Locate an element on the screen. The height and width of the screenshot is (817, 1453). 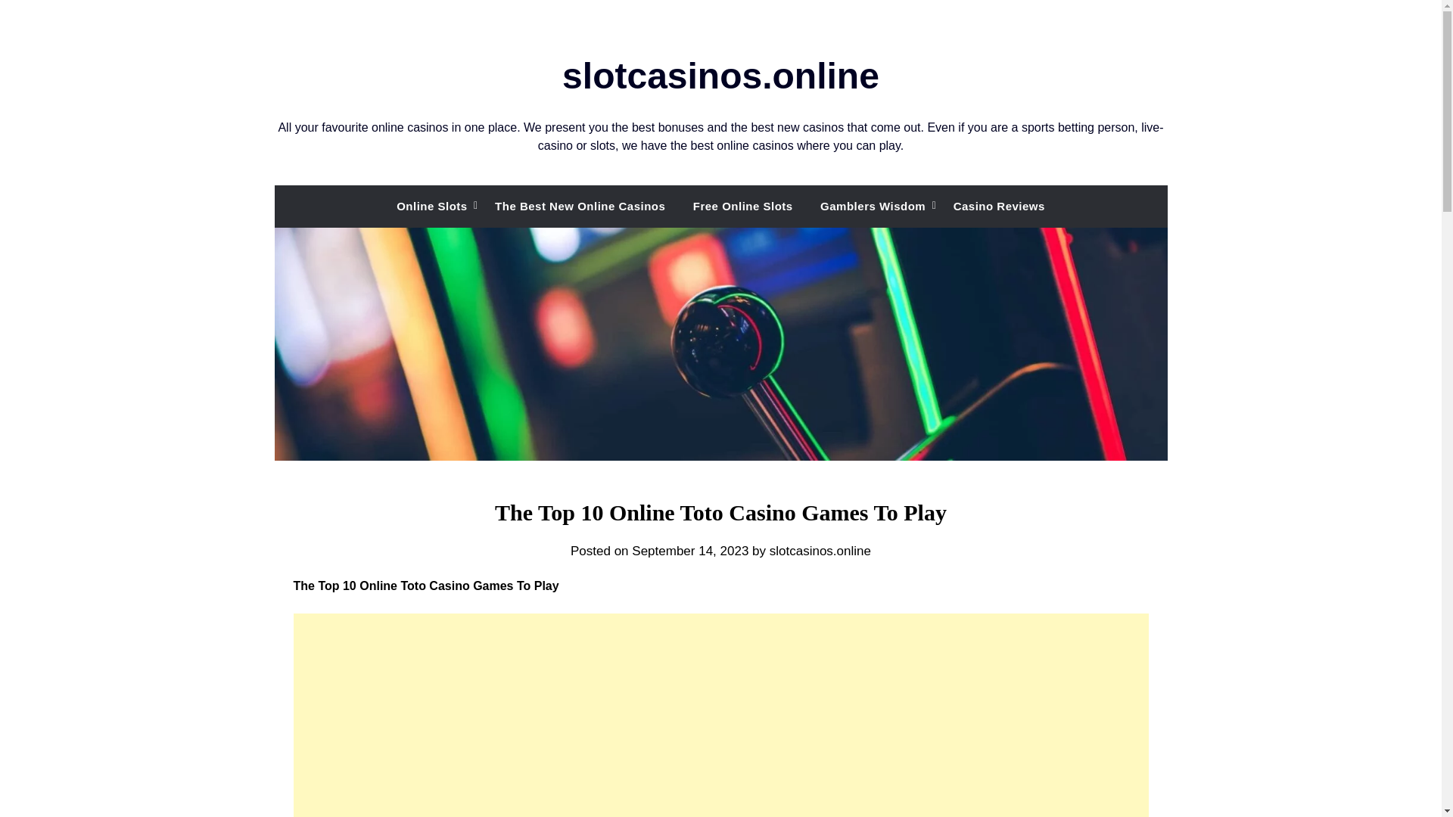
September 14, 2023 is located at coordinates (690, 551).